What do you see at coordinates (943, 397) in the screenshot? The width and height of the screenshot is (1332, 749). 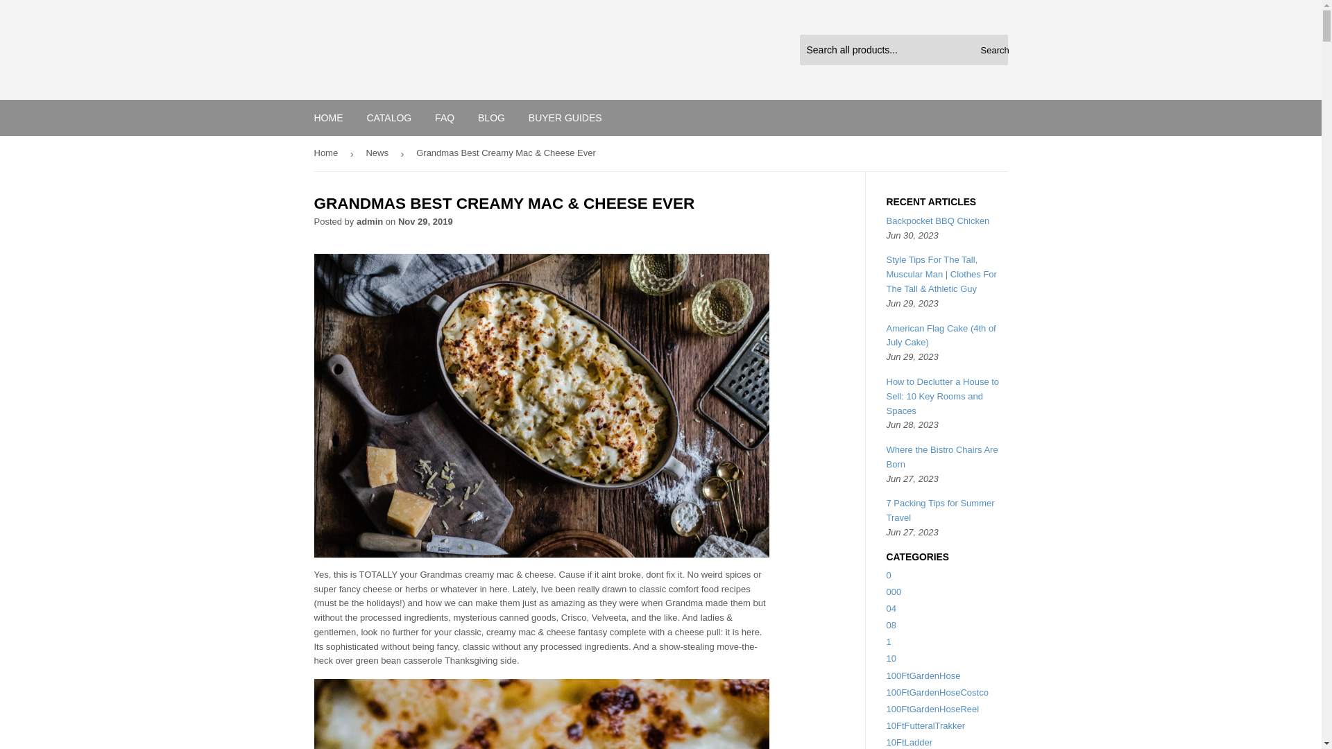 I see `How to Declutter a House to Sell: 10 Key Rooms and Spaces` at bounding box center [943, 397].